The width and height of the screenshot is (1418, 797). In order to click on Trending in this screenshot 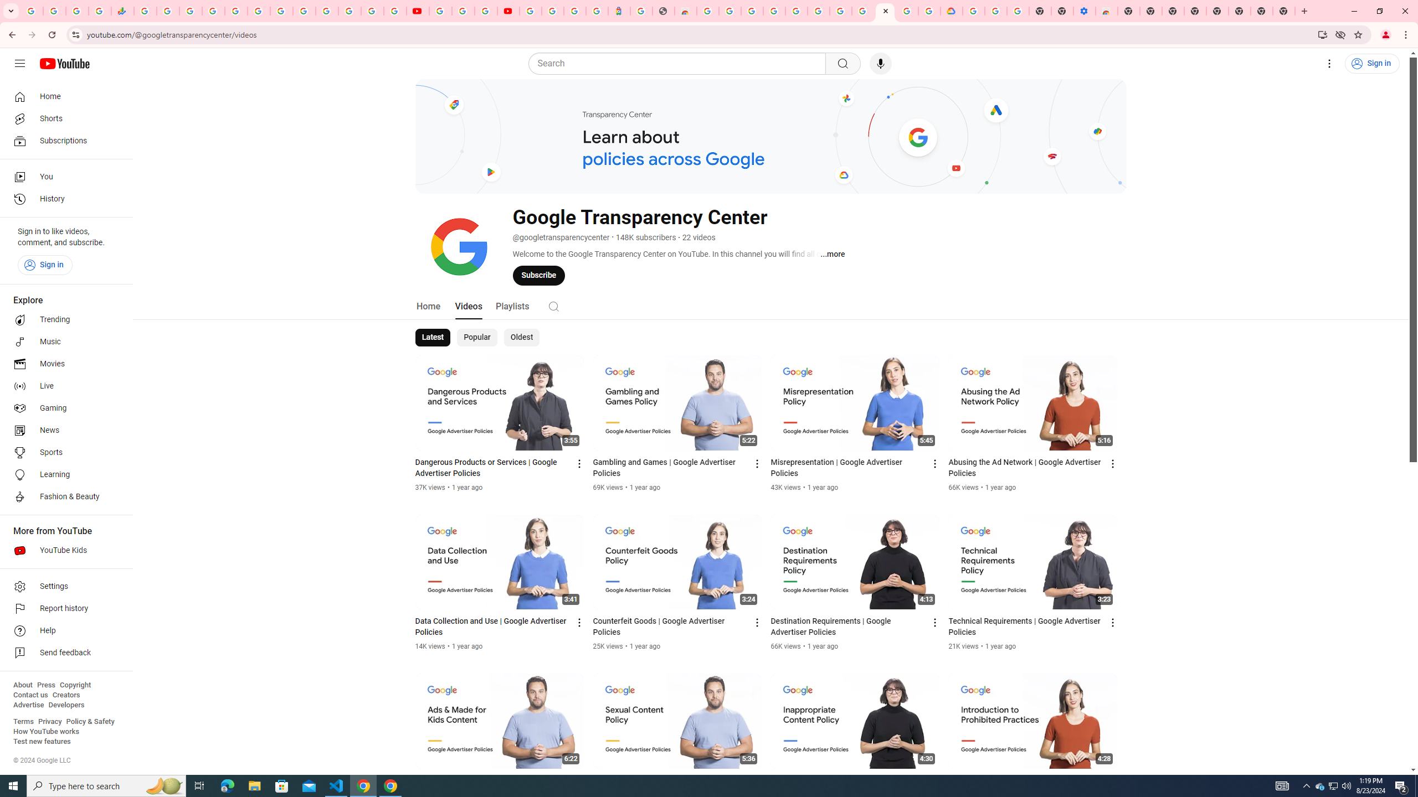, I will do `click(63, 320)`.